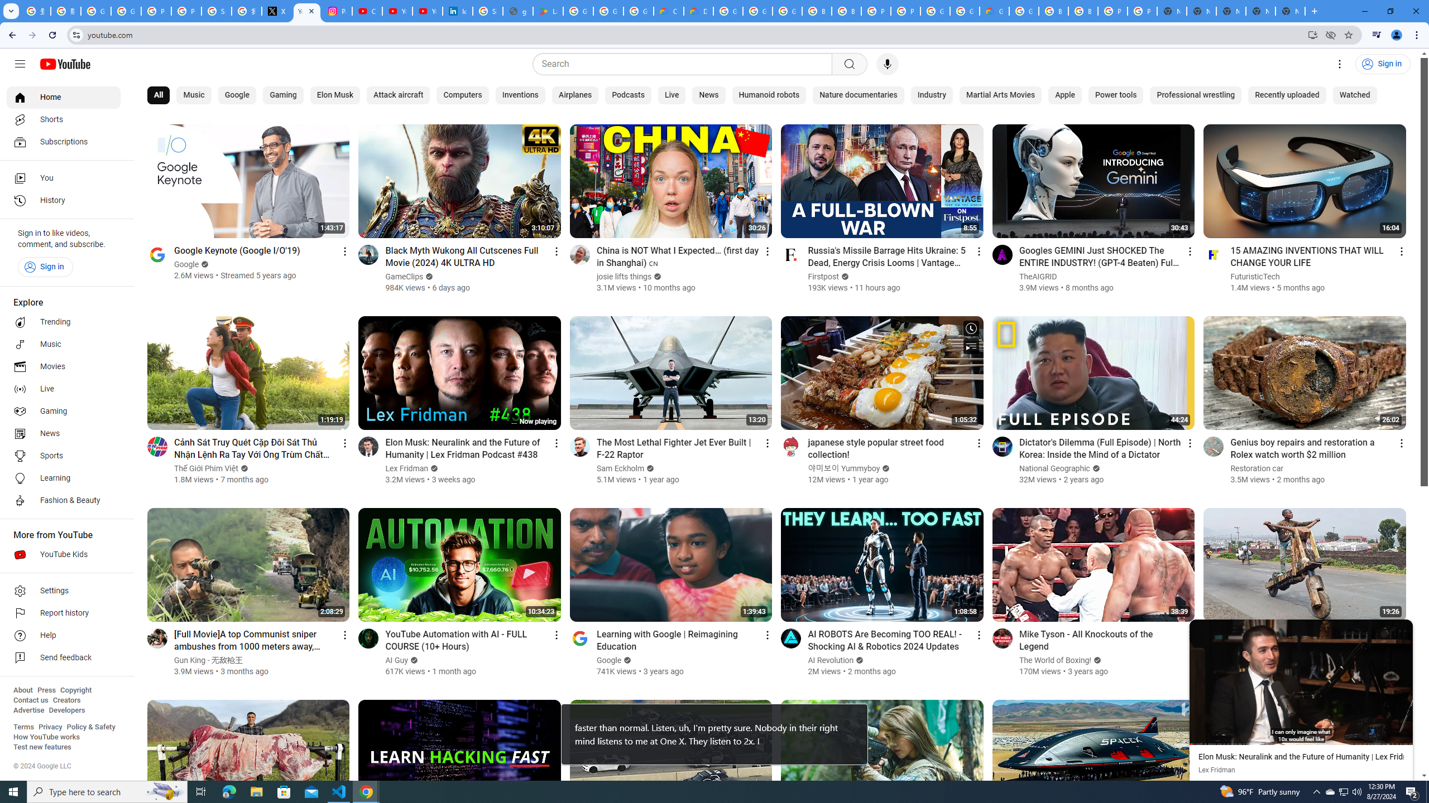 Image resolution: width=1429 pixels, height=803 pixels. I want to click on Watched, so click(1354, 95).